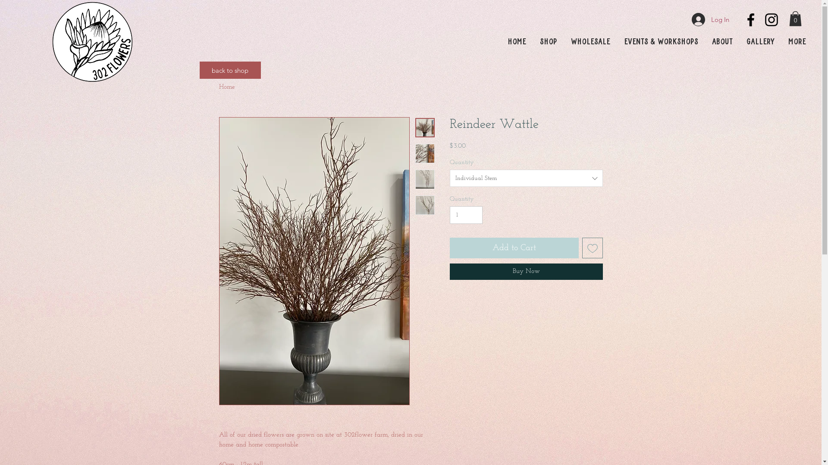  I want to click on Home, so click(517, 42).